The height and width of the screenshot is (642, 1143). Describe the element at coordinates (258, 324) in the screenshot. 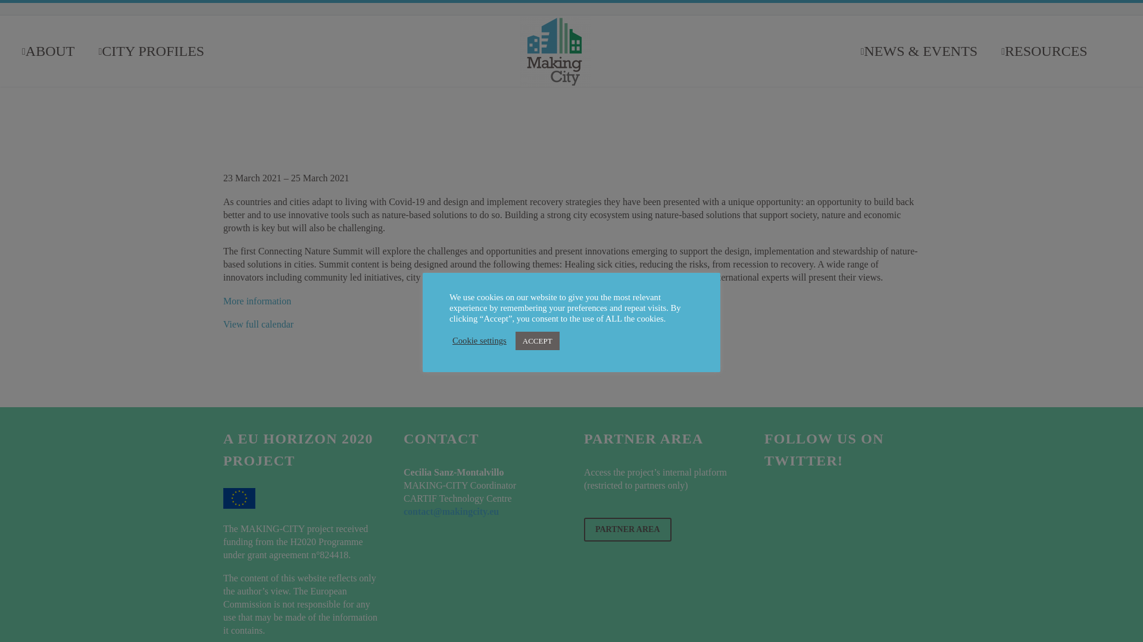

I see `View full calendar` at that location.